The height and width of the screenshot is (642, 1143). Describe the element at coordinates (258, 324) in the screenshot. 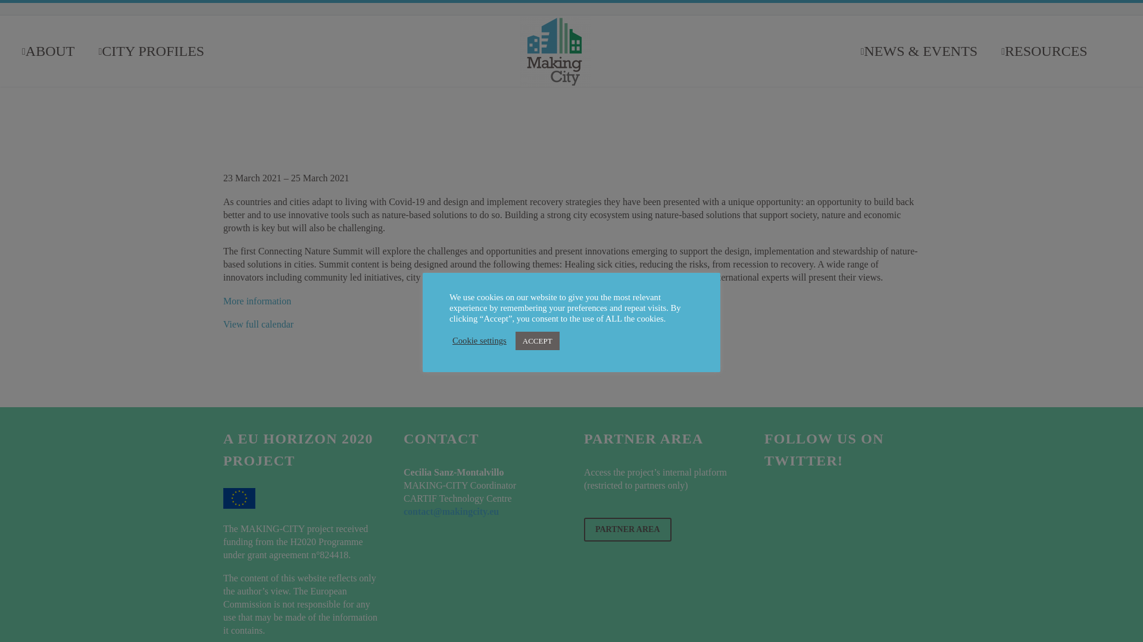

I see `View full calendar` at that location.